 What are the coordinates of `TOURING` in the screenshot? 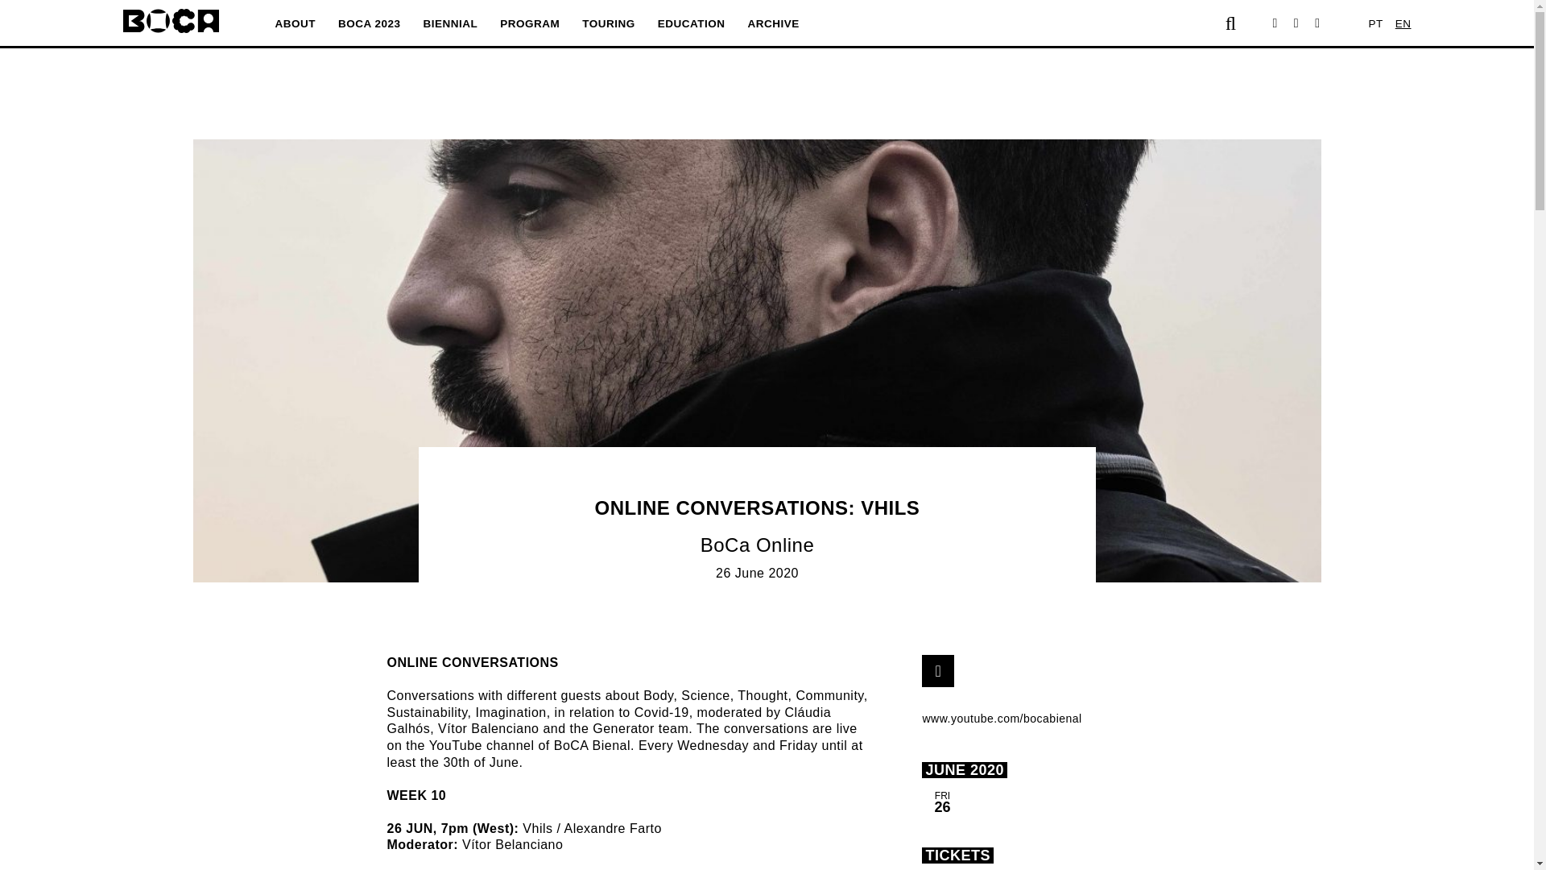 It's located at (609, 23).